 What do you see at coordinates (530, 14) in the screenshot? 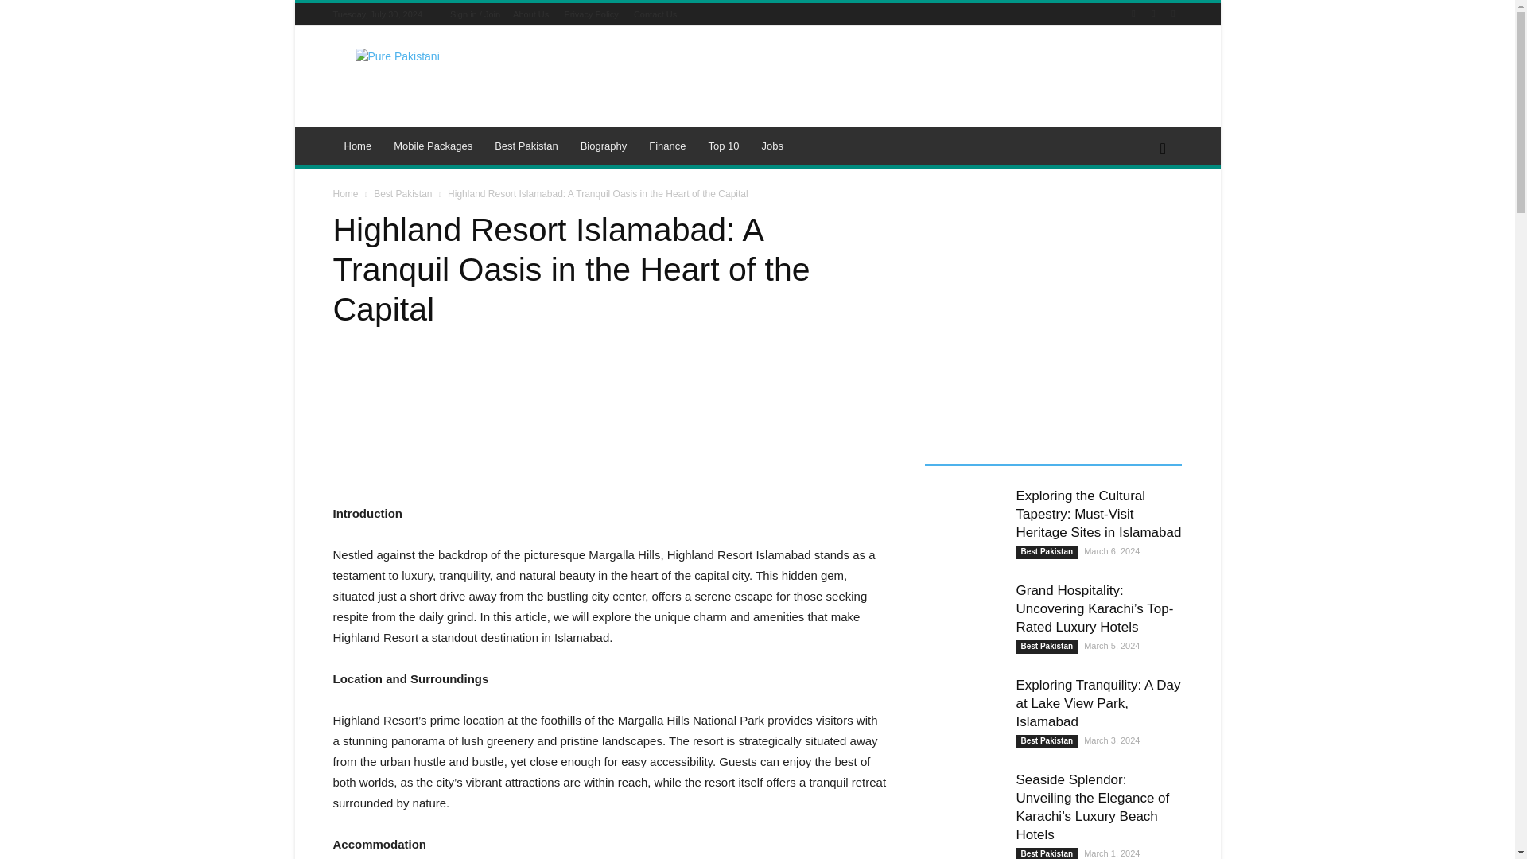
I see `About Us` at bounding box center [530, 14].